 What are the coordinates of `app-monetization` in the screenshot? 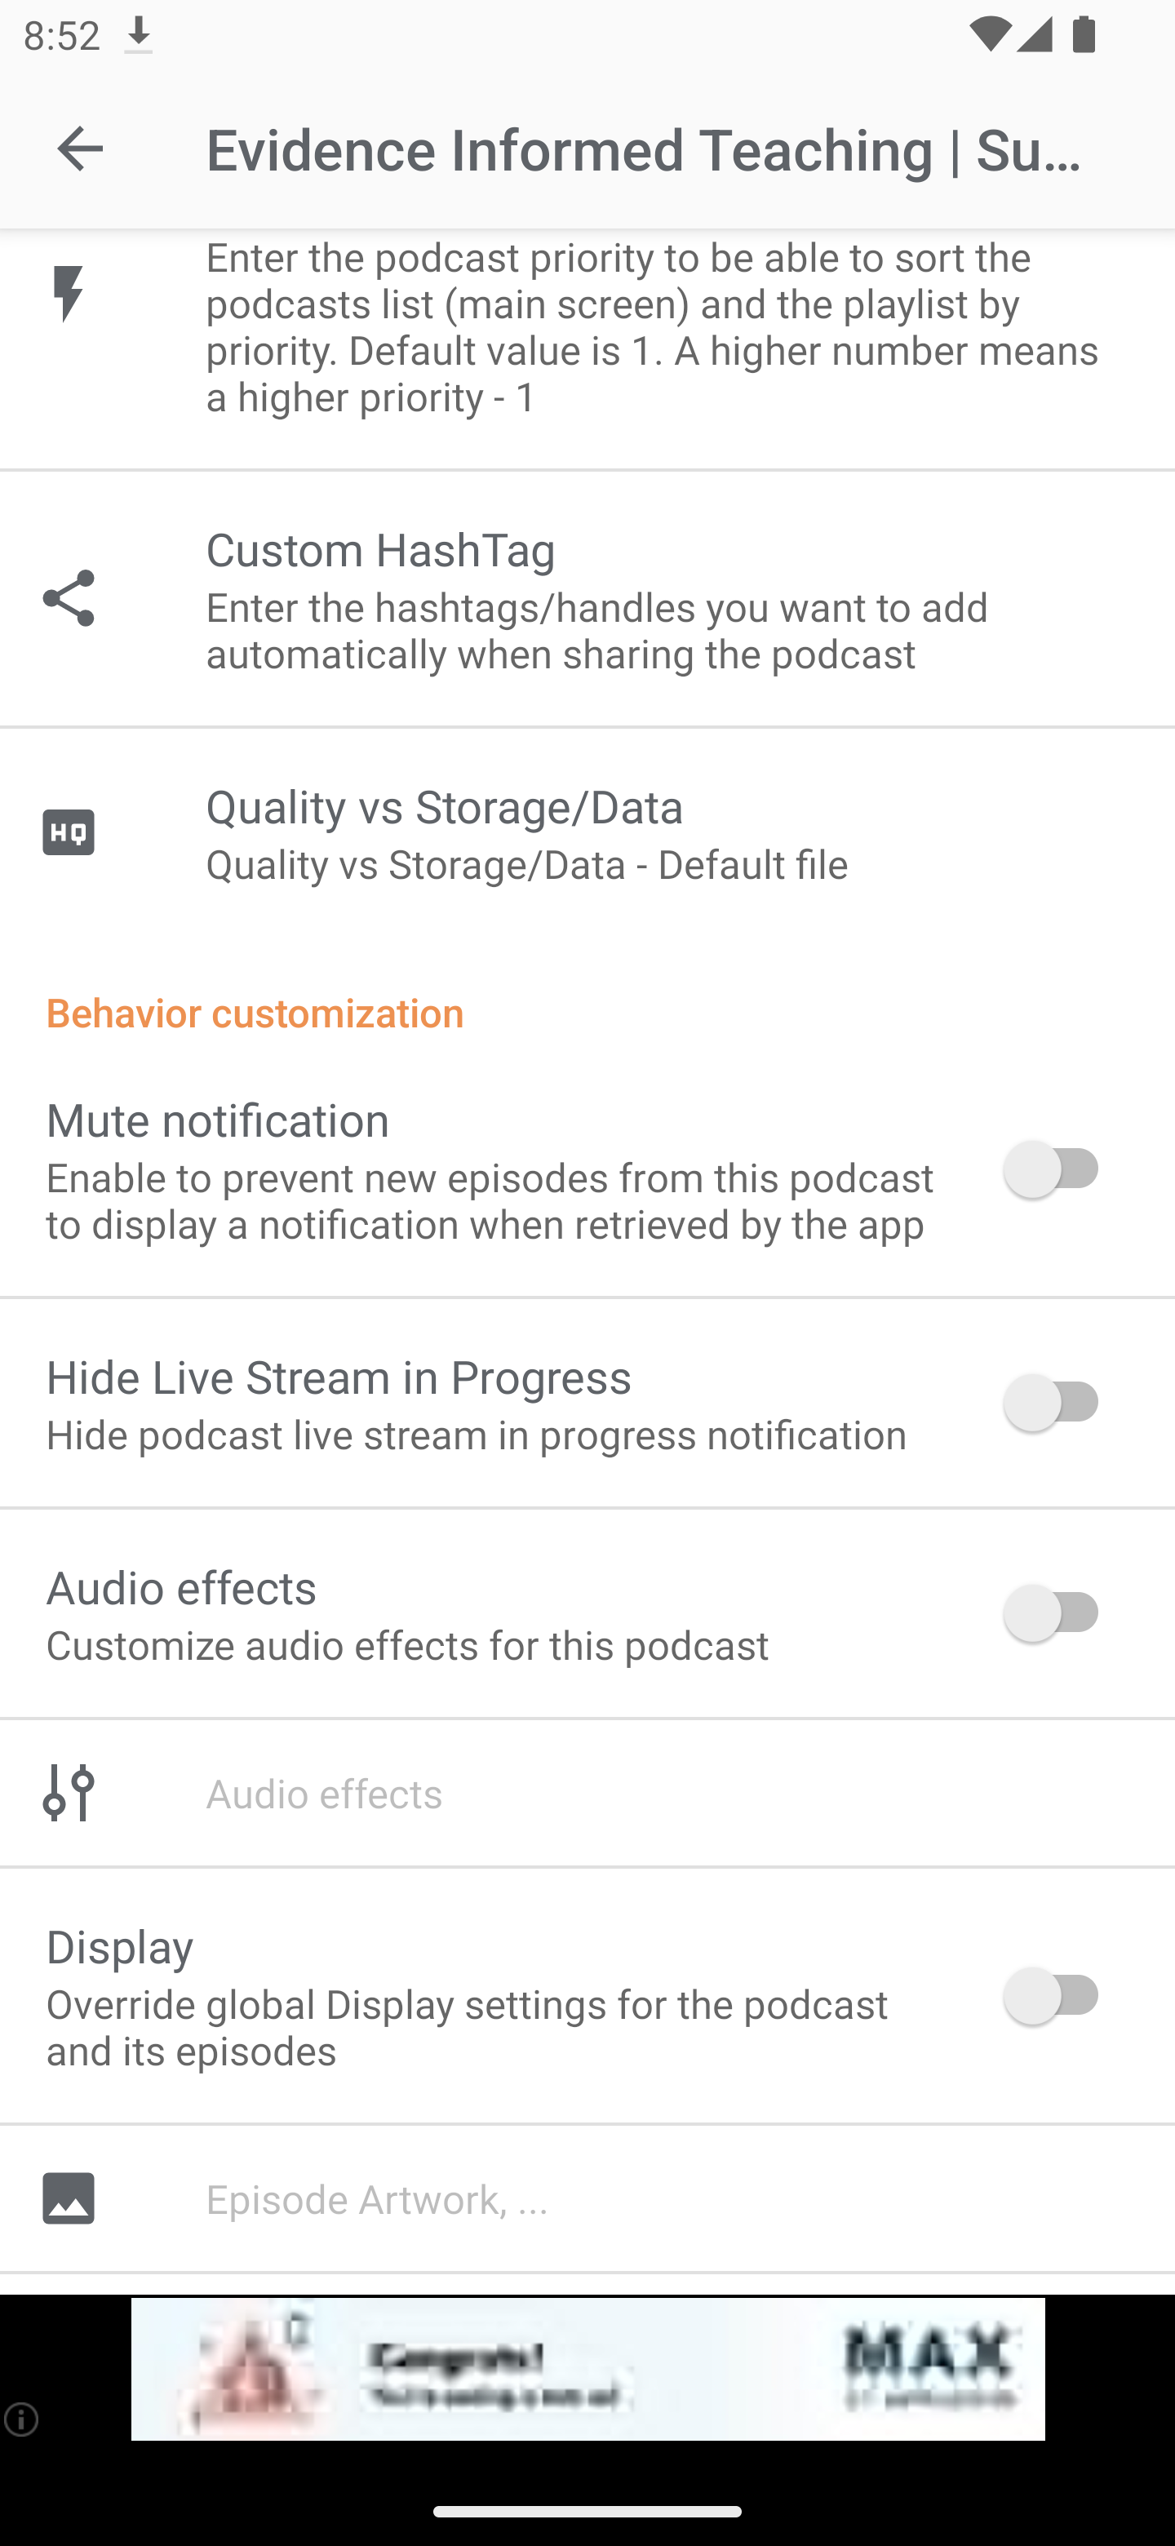 It's located at (587, 2370).